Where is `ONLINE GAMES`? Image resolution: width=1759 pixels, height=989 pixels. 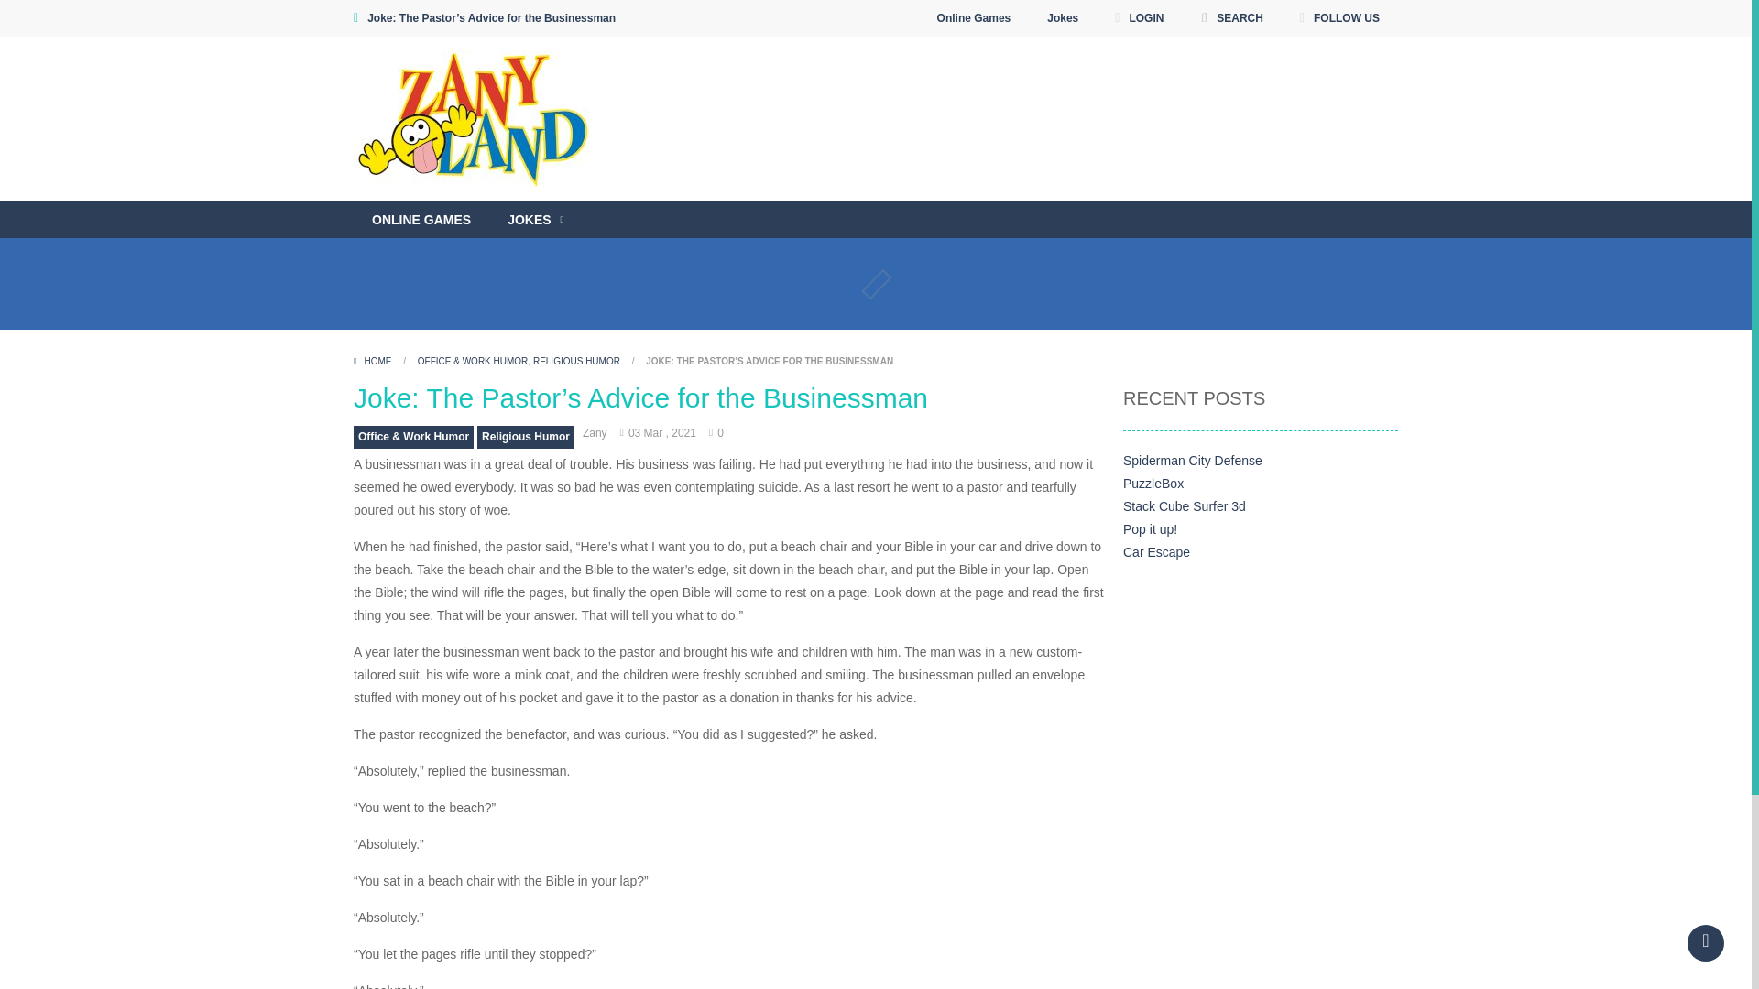
ONLINE GAMES is located at coordinates (421, 220).